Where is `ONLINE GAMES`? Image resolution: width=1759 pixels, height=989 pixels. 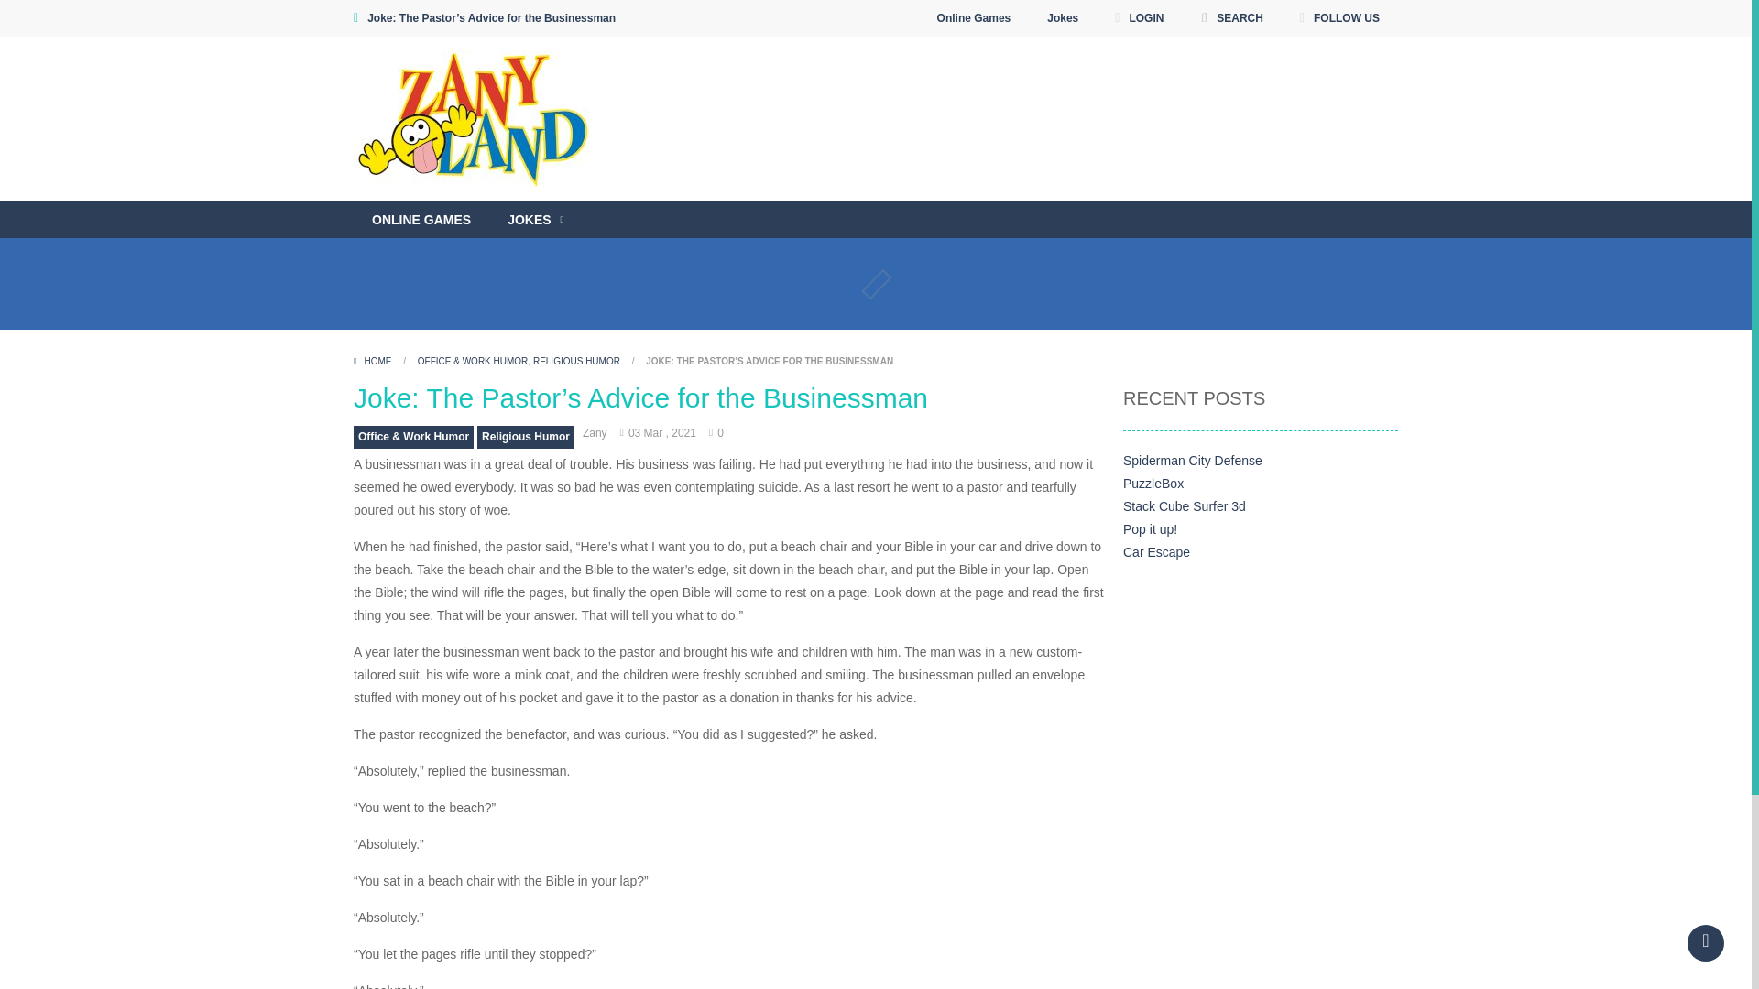
ONLINE GAMES is located at coordinates (421, 220).